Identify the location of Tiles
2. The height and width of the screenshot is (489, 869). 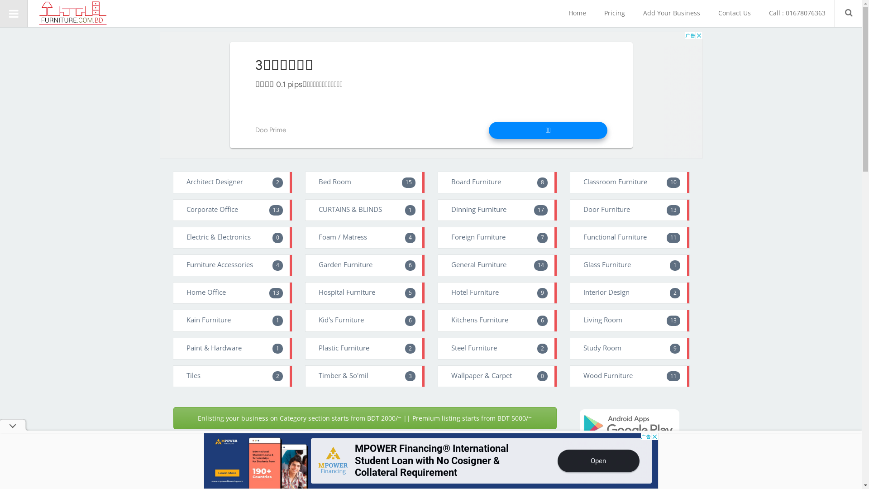
(233, 376).